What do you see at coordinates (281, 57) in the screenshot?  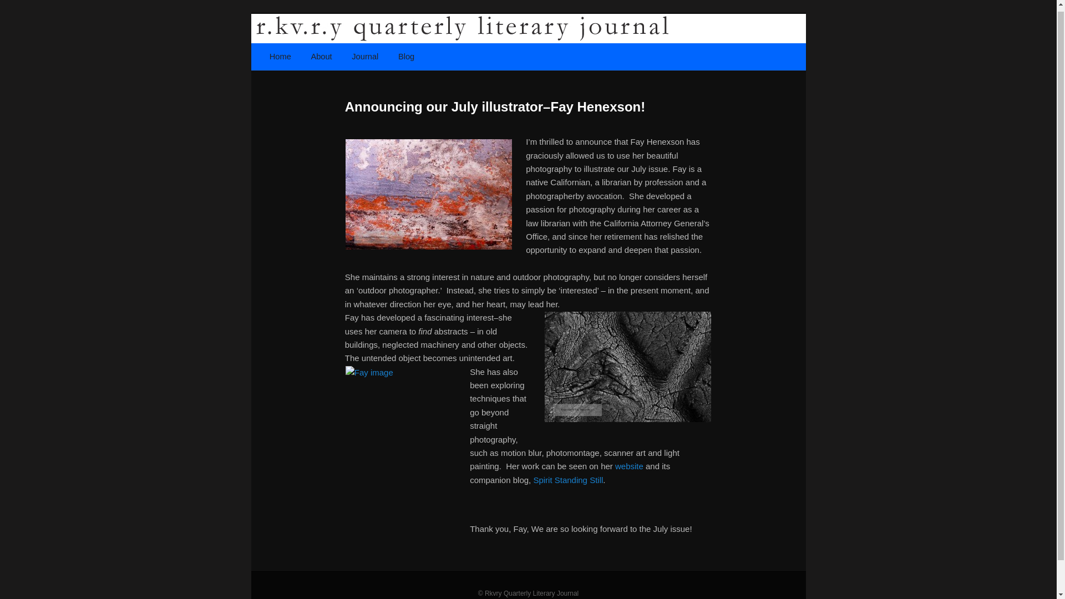 I see `Home` at bounding box center [281, 57].